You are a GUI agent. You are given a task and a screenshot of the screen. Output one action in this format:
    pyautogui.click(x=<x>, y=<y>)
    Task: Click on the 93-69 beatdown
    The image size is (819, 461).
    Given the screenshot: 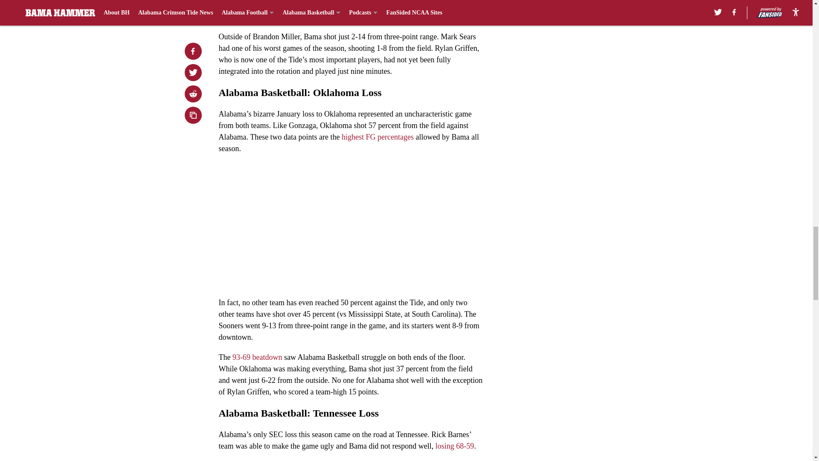 What is the action you would take?
    pyautogui.click(x=257, y=357)
    